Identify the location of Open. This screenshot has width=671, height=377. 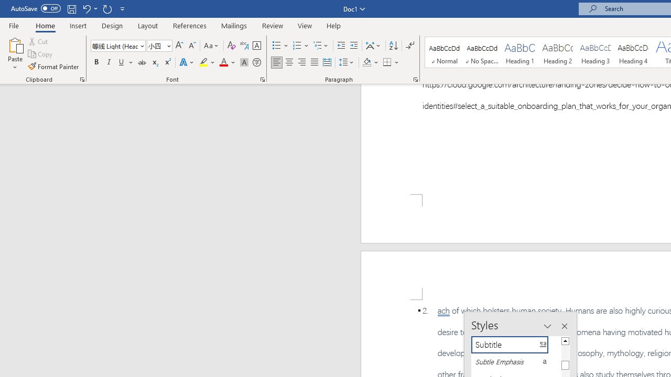
(168, 46).